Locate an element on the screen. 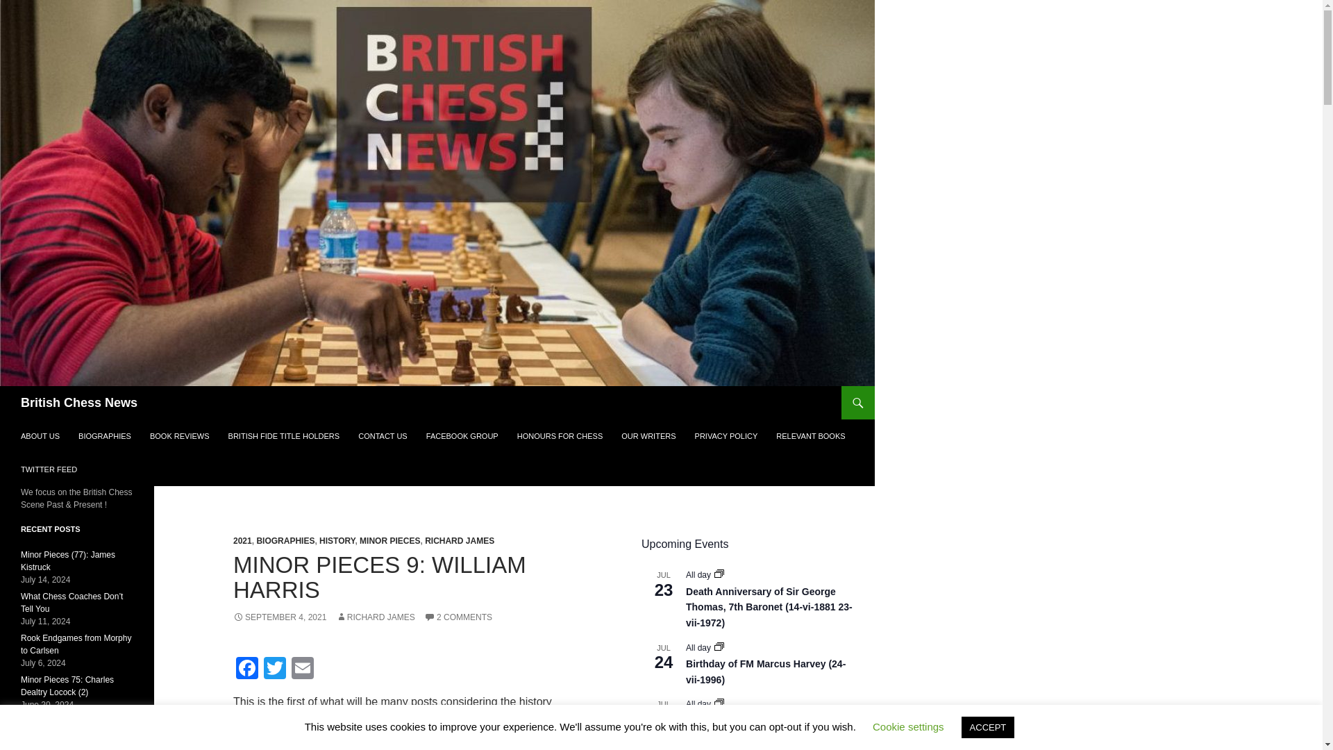 The height and width of the screenshot is (750, 1333). Event Series is located at coordinates (719, 647).